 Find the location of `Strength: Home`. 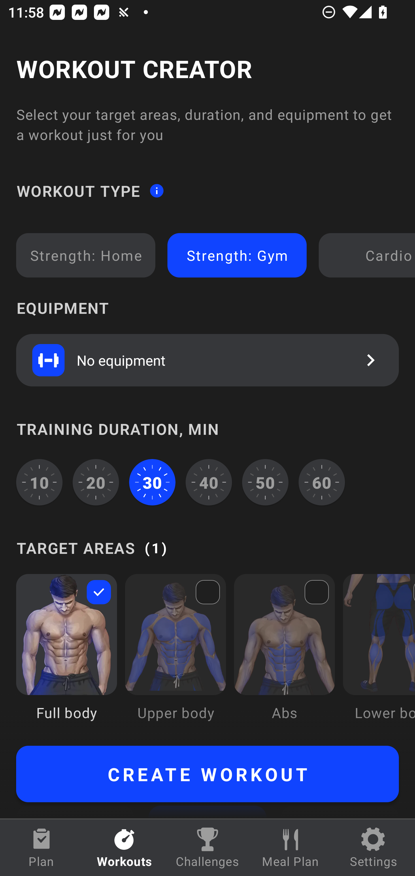

Strength: Home is located at coordinates (86, 255).